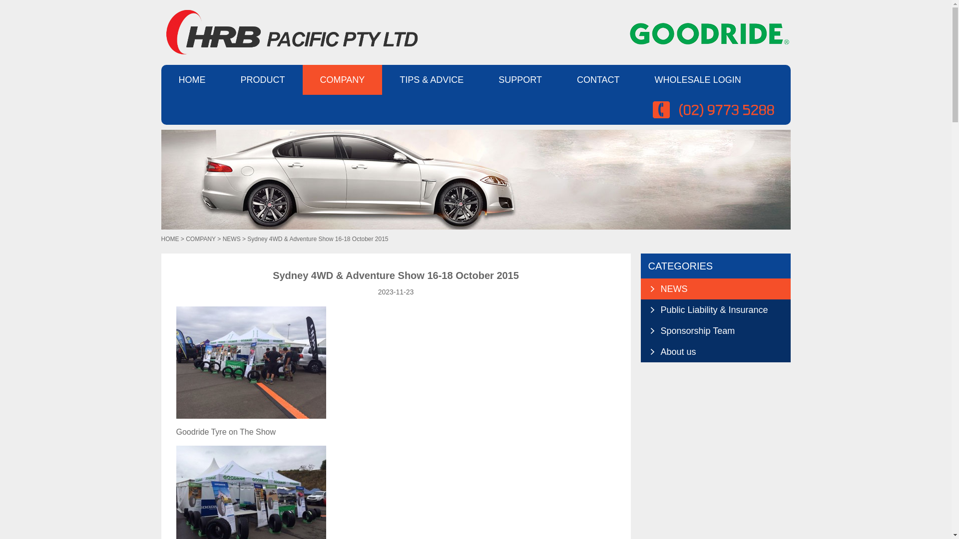 The width and height of the screenshot is (959, 539). I want to click on WHOLESALE LOGIN, so click(698, 80).